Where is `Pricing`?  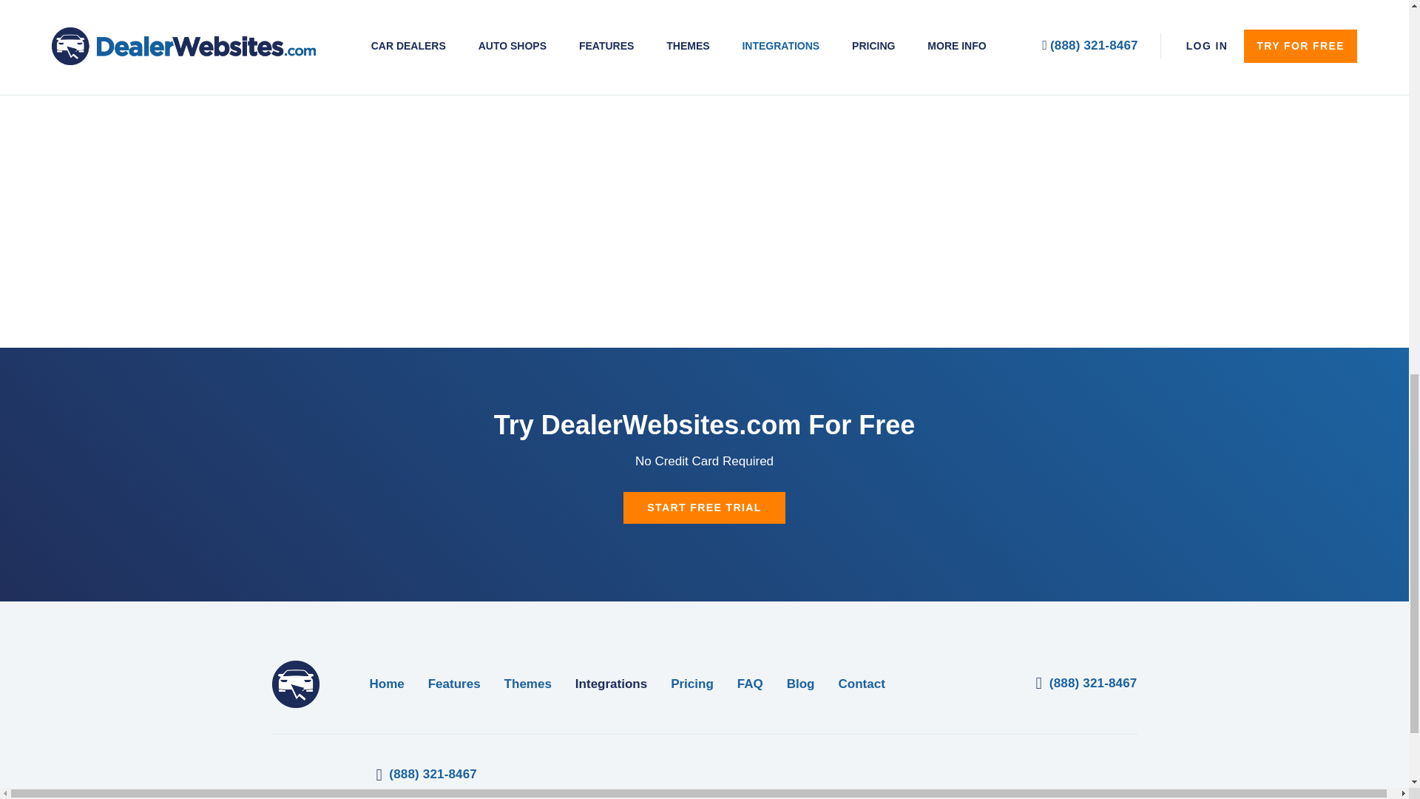 Pricing is located at coordinates (692, 684).